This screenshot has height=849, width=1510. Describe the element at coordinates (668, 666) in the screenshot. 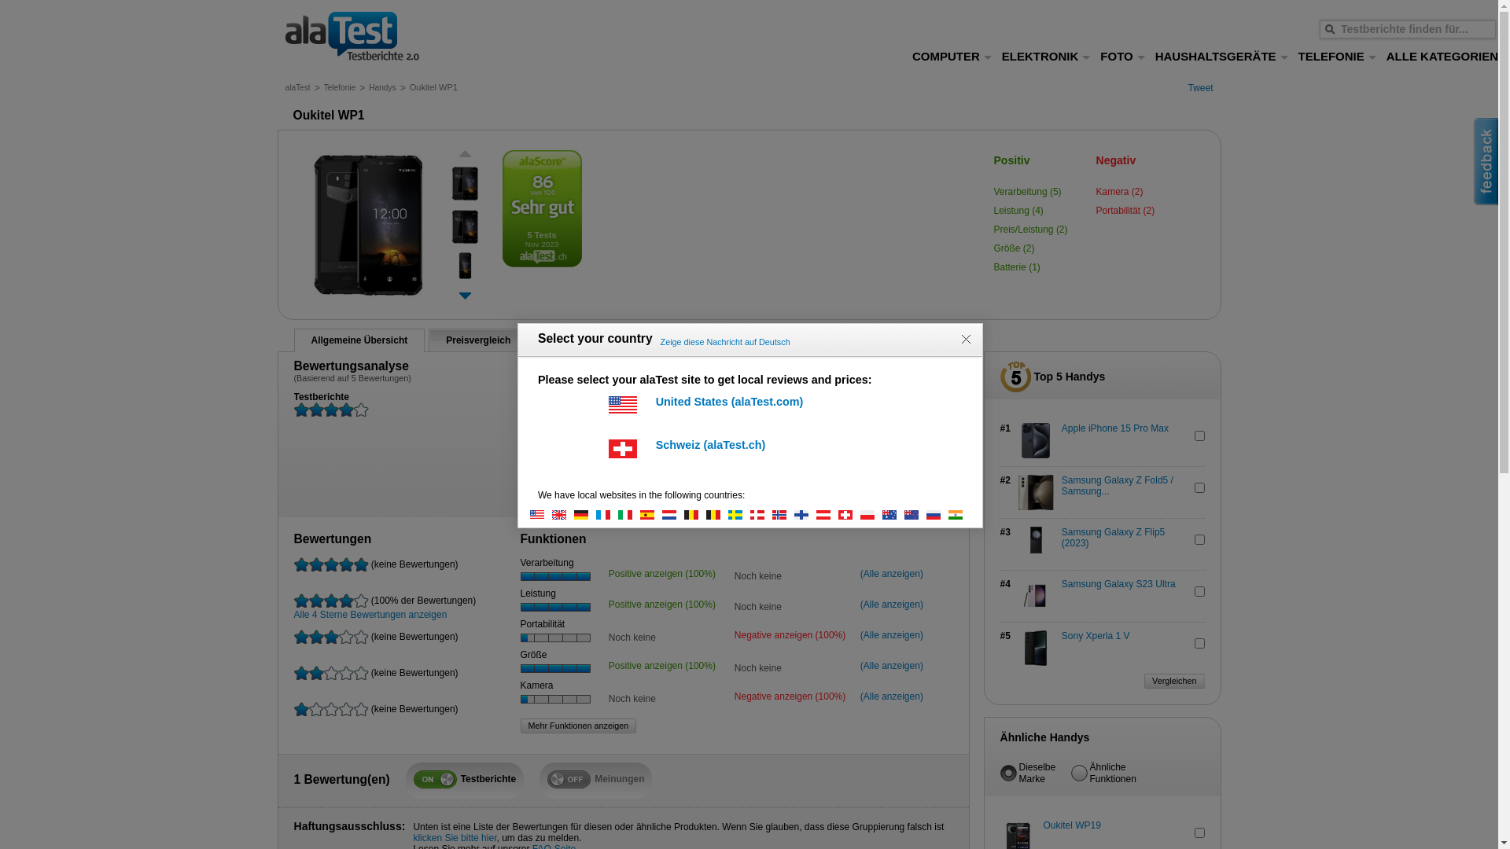

I see `Positive anzeigen (100%)` at that location.